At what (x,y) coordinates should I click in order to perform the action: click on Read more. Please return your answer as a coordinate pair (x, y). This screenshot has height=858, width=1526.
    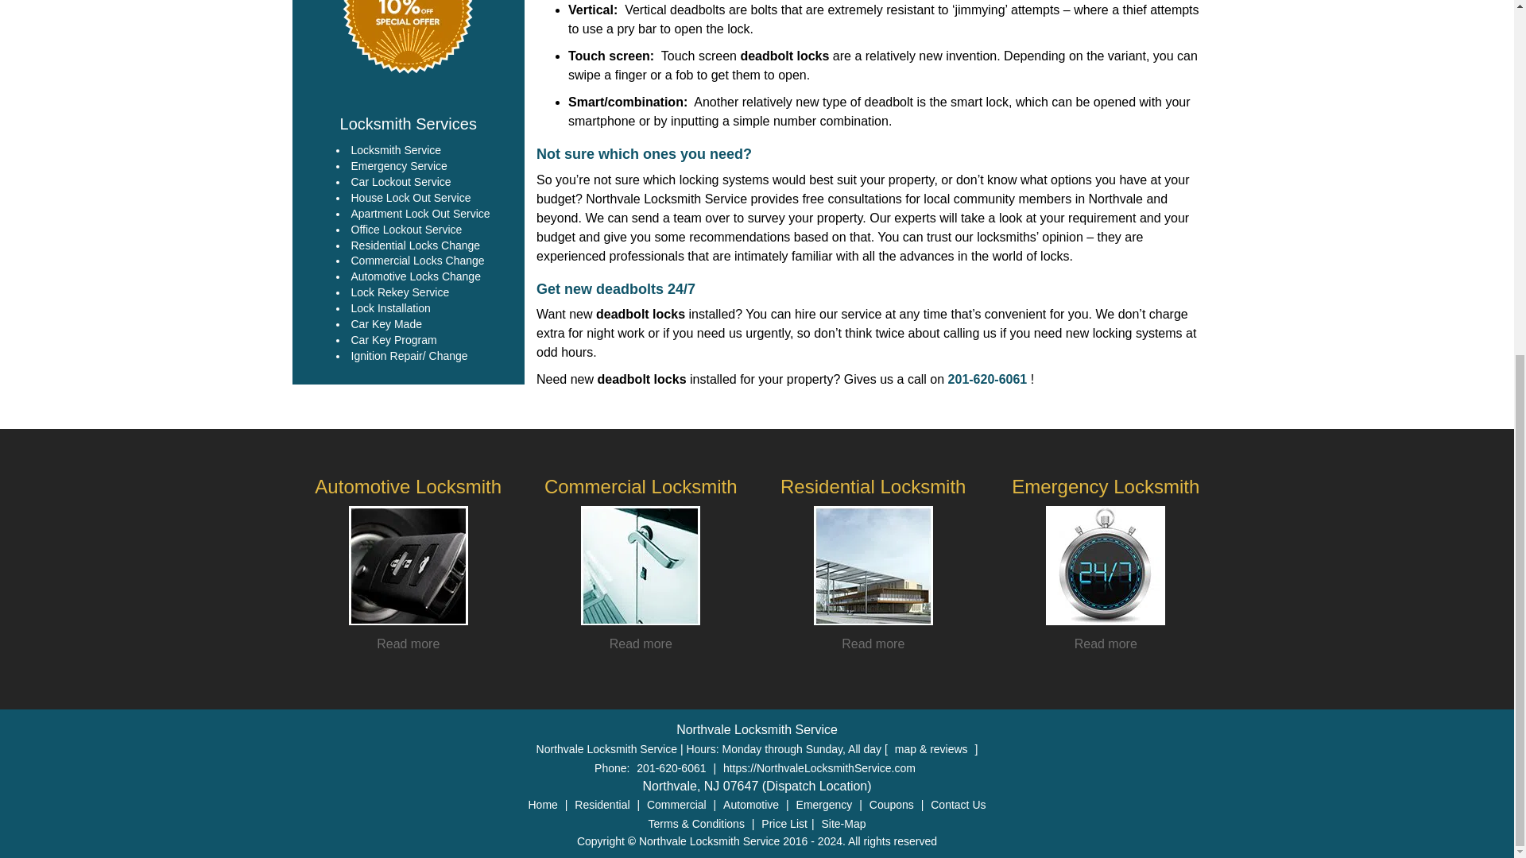
    Looking at the image, I should click on (641, 643).